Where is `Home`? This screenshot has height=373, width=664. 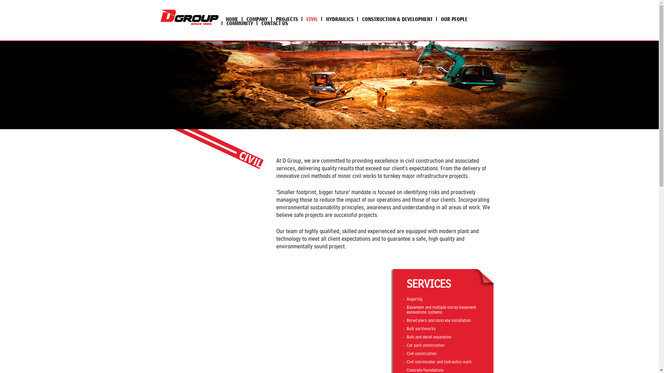 Home is located at coordinates (189, 17).